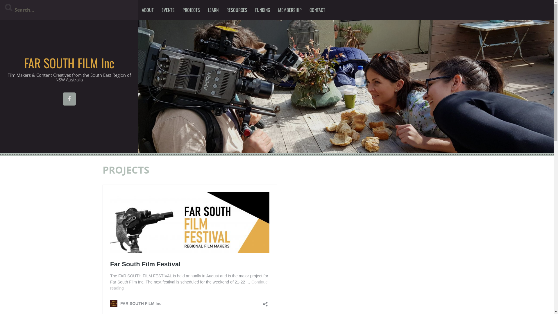 The width and height of the screenshot is (558, 314). Describe the element at coordinates (168, 10) in the screenshot. I see `EVENTS` at that location.